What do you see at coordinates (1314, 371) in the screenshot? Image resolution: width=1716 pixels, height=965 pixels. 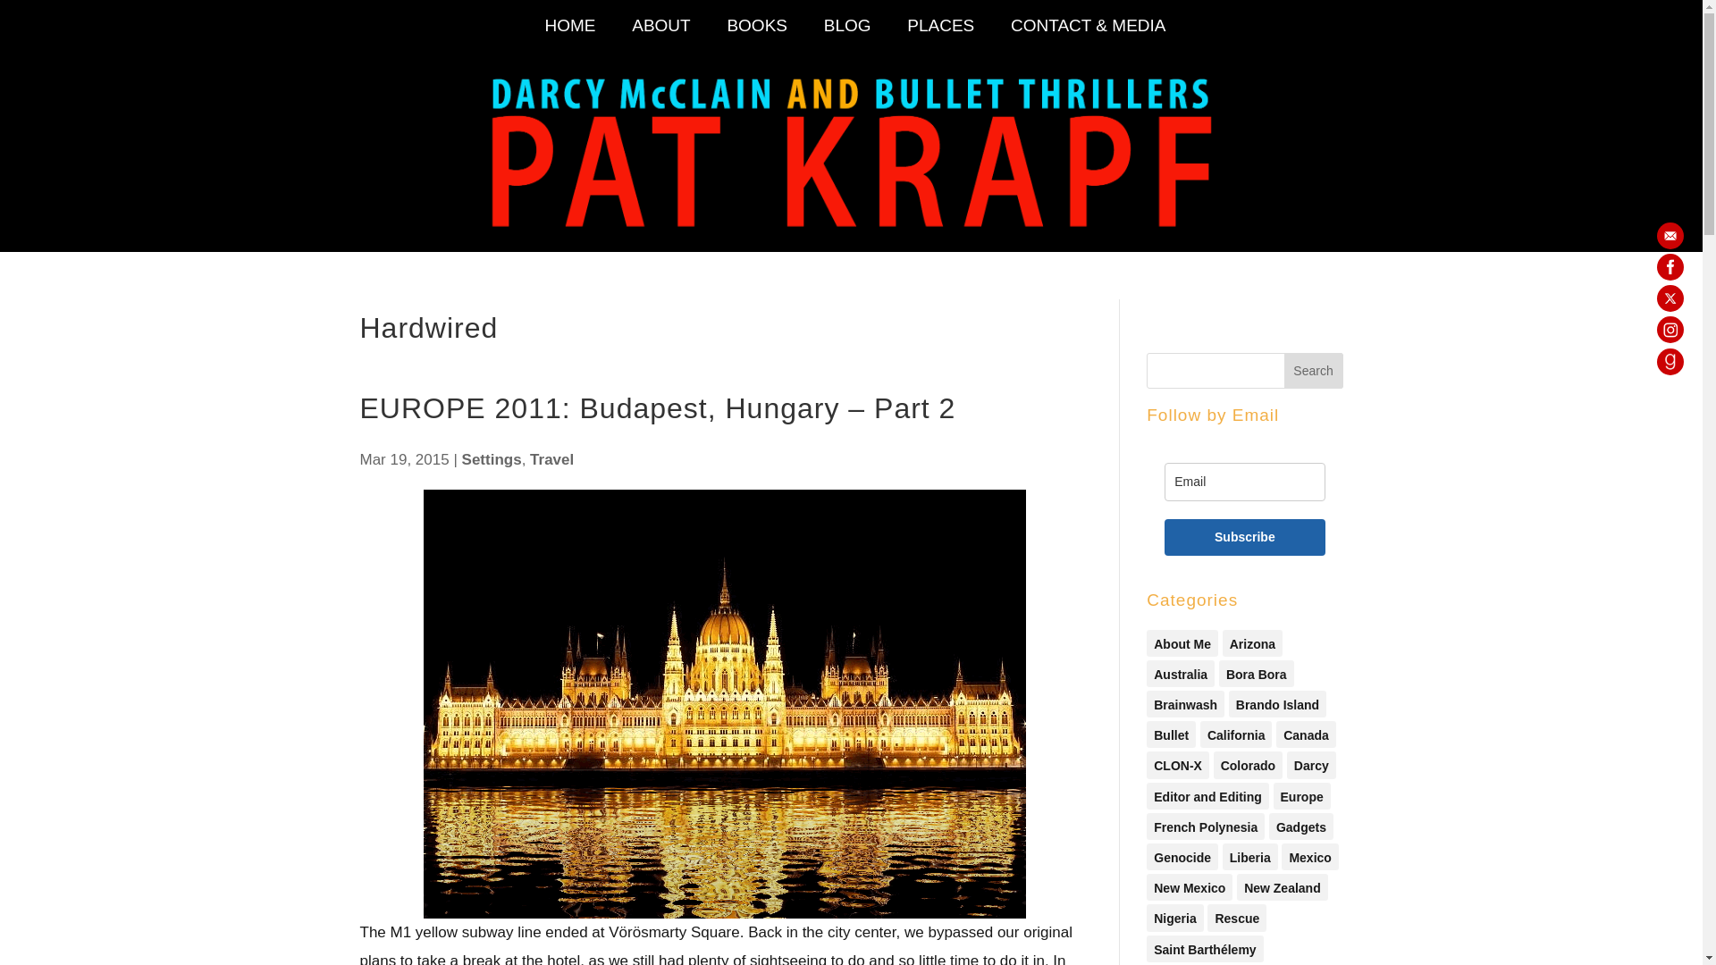 I see `Search` at bounding box center [1314, 371].